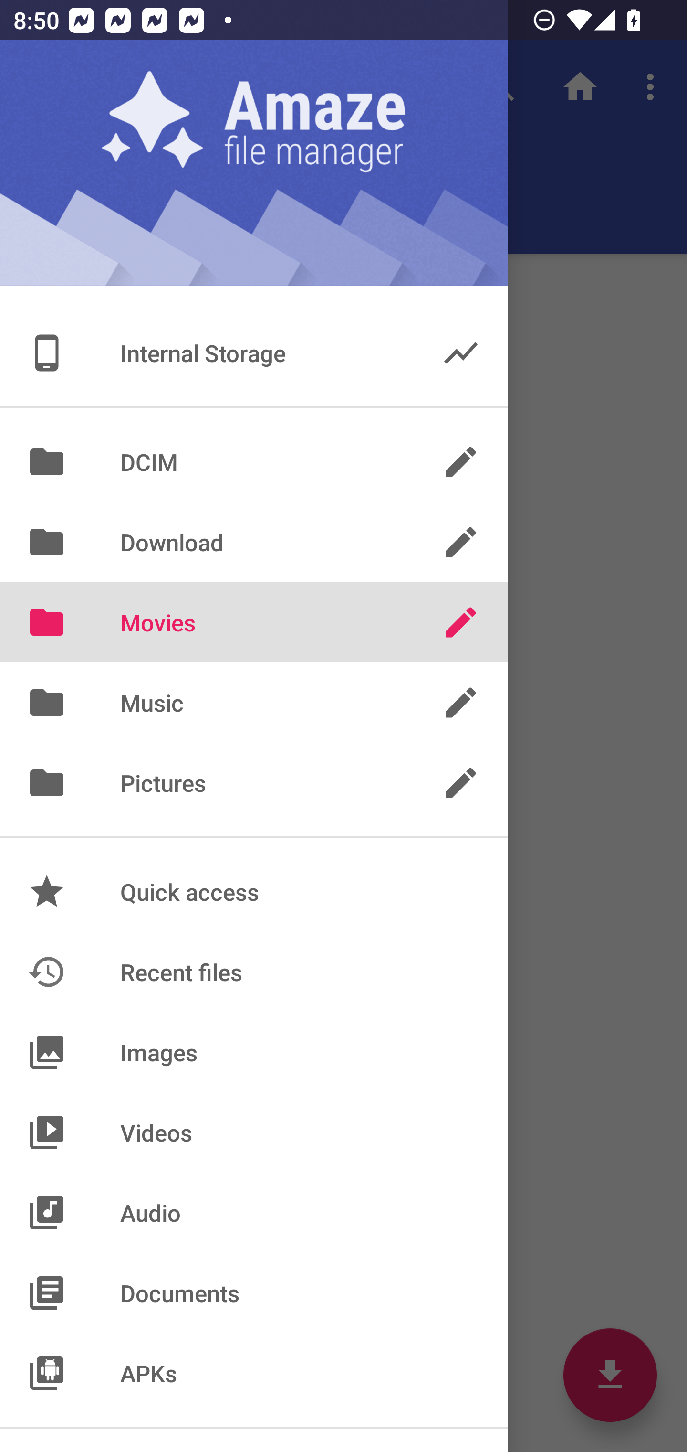  What do you see at coordinates (254, 703) in the screenshot?
I see `Music` at bounding box center [254, 703].